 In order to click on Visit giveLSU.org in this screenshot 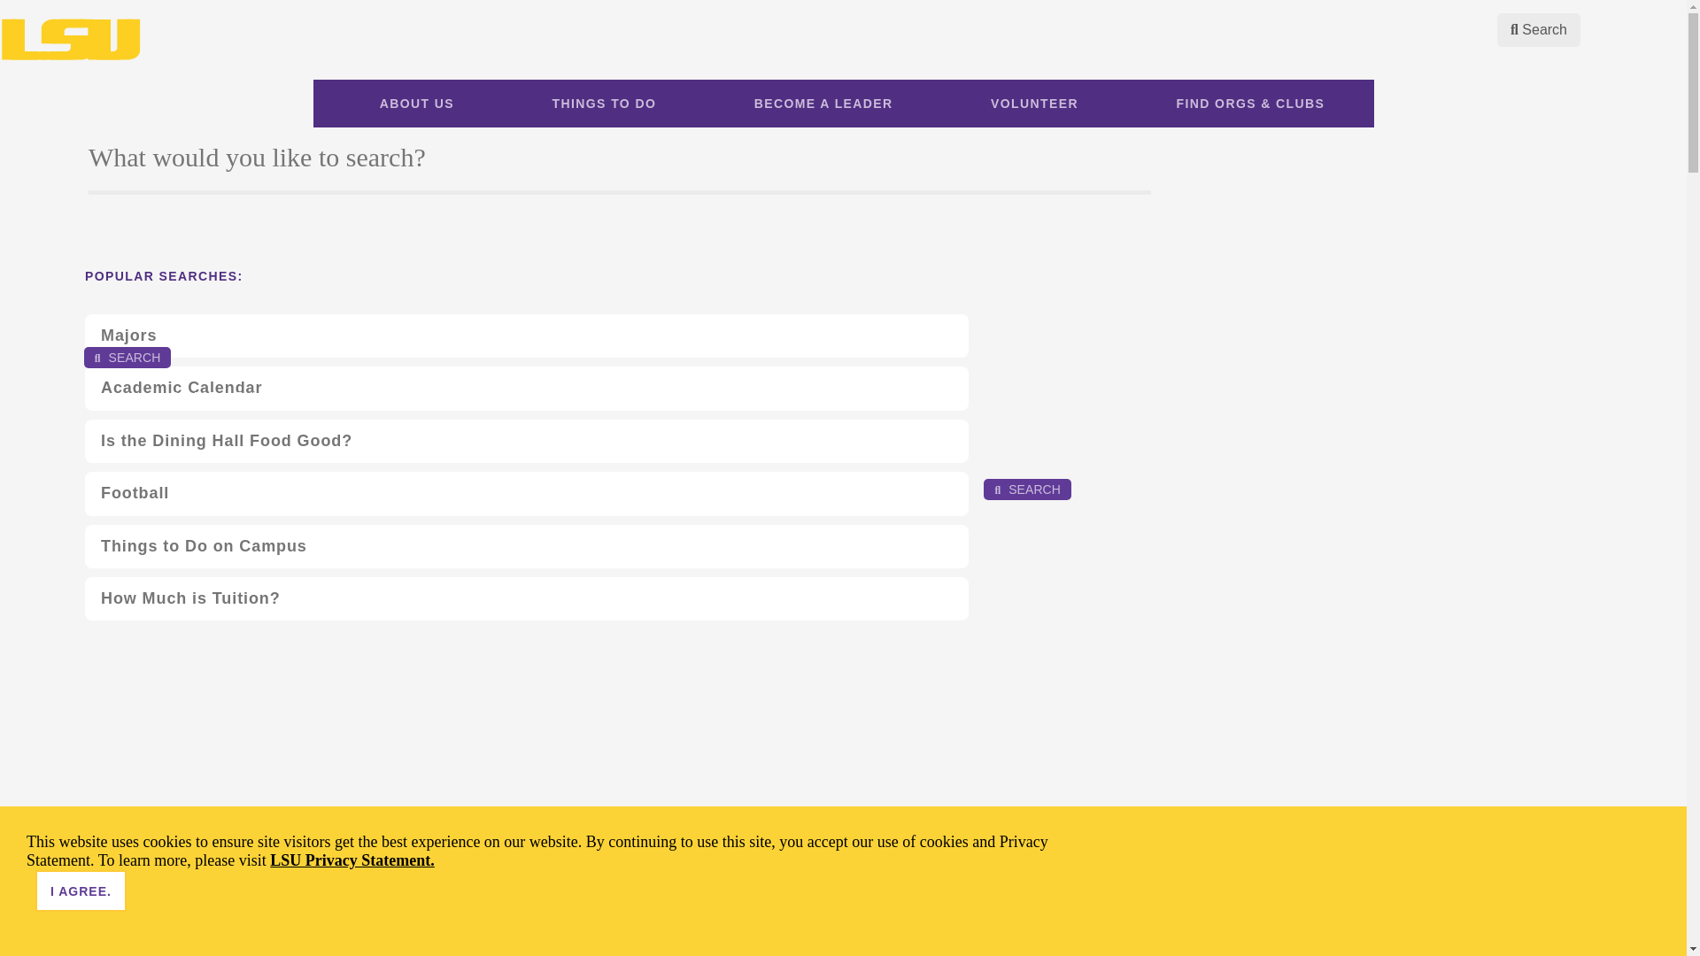, I will do `click(891, 486)`.